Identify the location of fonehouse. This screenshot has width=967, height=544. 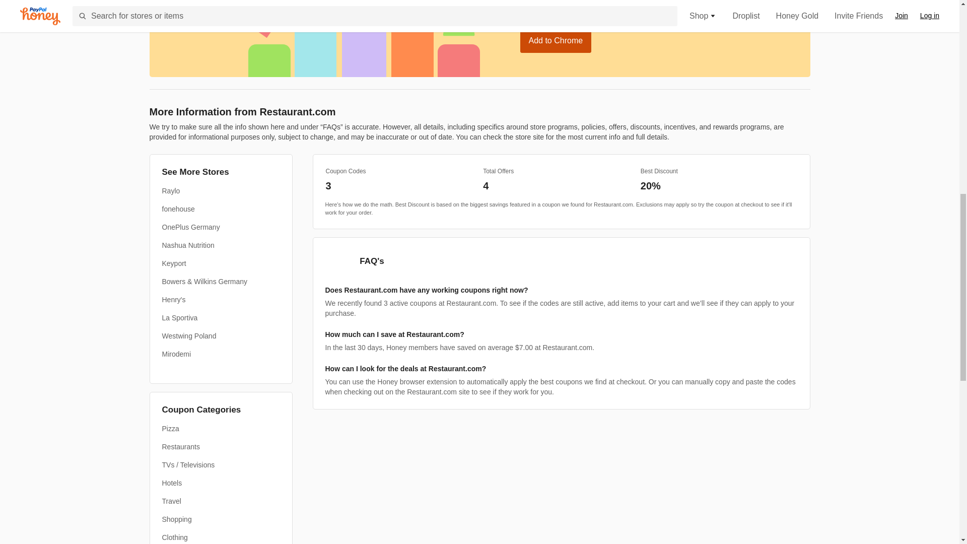
(178, 209).